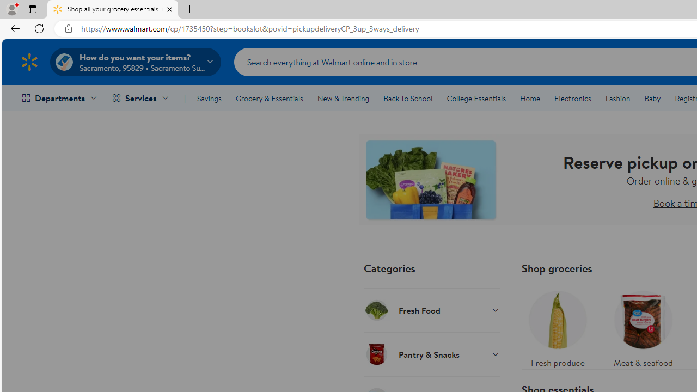  I want to click on Back To School, so click(408, 98).